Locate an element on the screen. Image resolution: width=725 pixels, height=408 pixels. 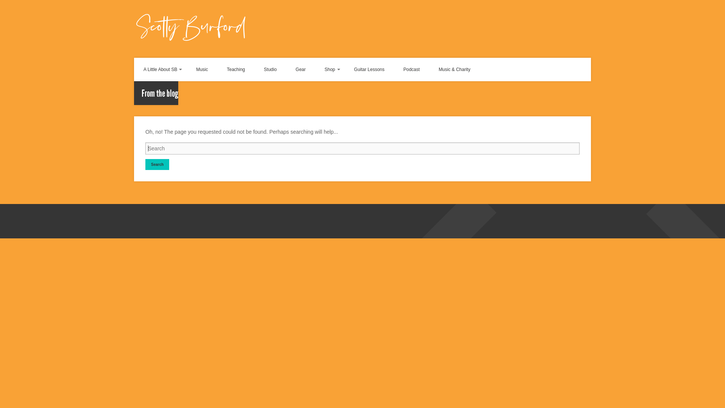
Search is located at coordinates (157, 165).